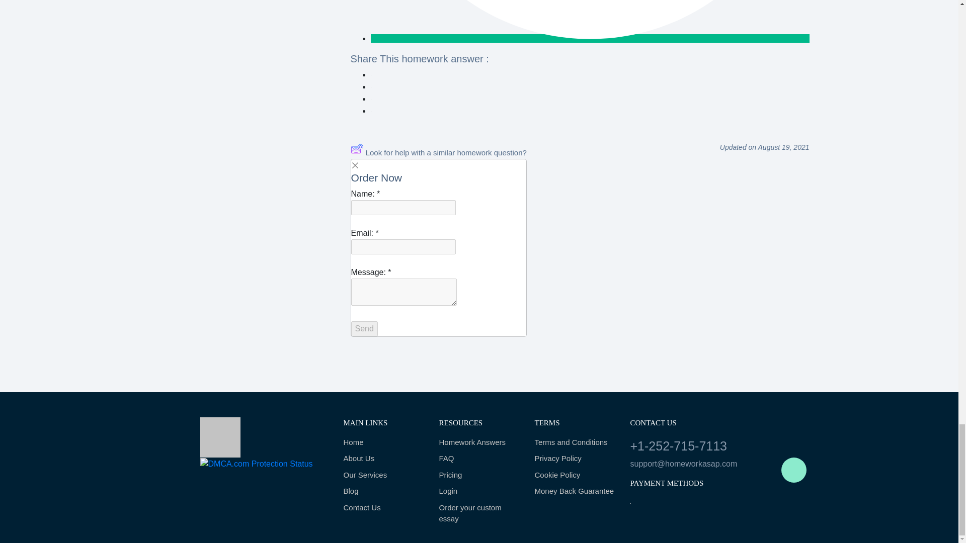  I want to click on Our Services, so click(383, 475).